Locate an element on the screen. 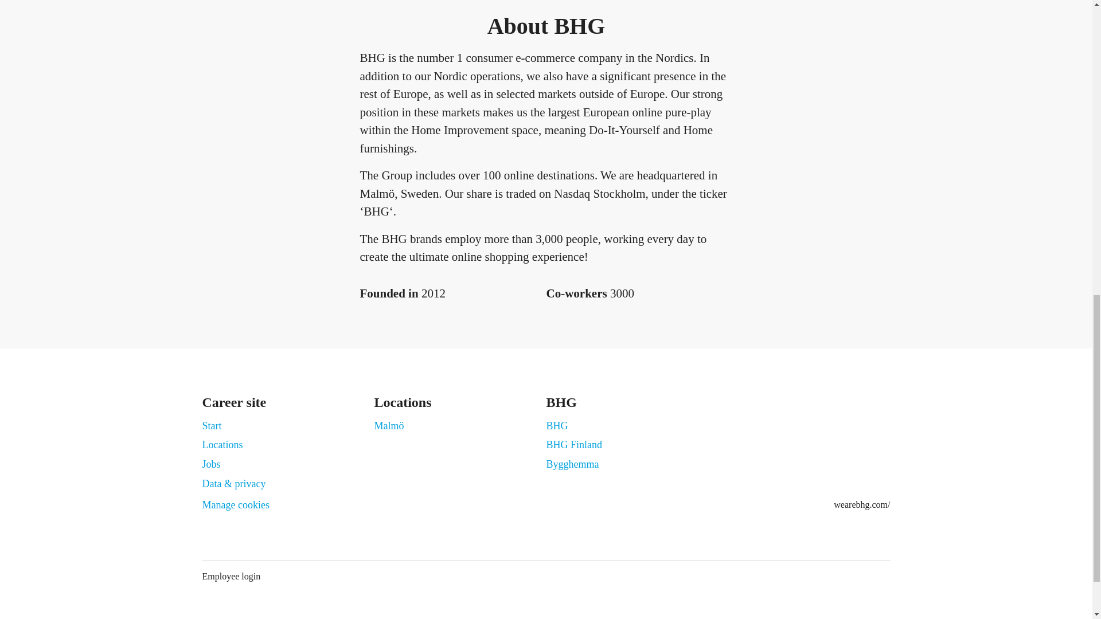  Bygghemma is located at coordinates (572, 464).